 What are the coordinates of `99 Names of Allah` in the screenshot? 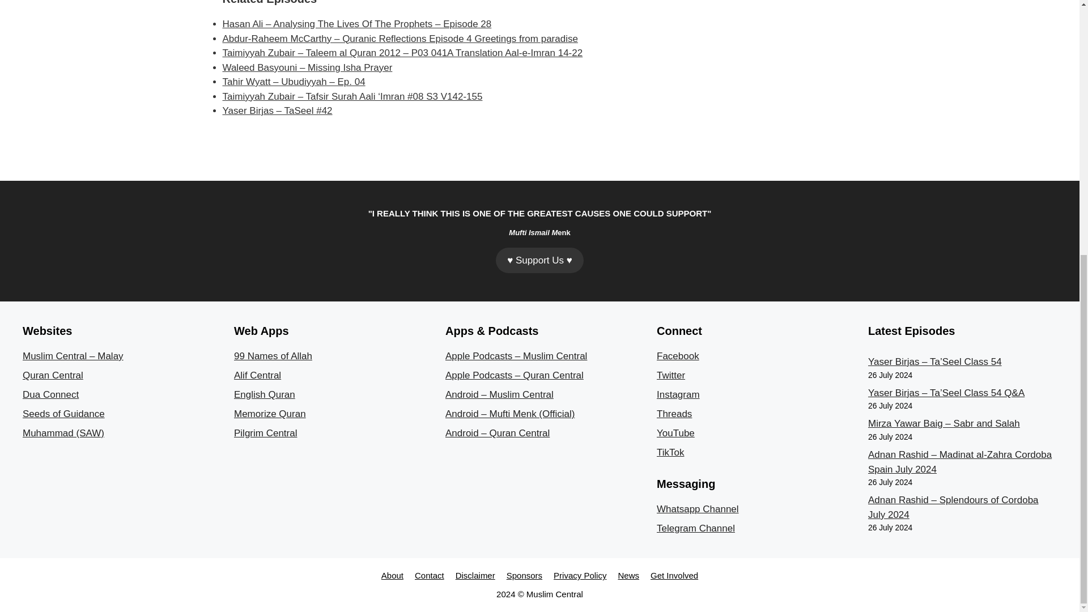 It's located at (273, 356).